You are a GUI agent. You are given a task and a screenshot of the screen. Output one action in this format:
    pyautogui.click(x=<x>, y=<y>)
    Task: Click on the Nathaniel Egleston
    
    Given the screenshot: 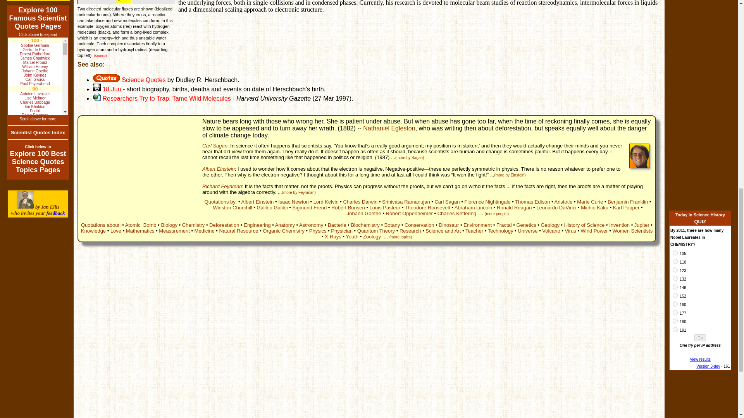 What is the action you would take?
    pyautogui.click(x=389, y=128)
    